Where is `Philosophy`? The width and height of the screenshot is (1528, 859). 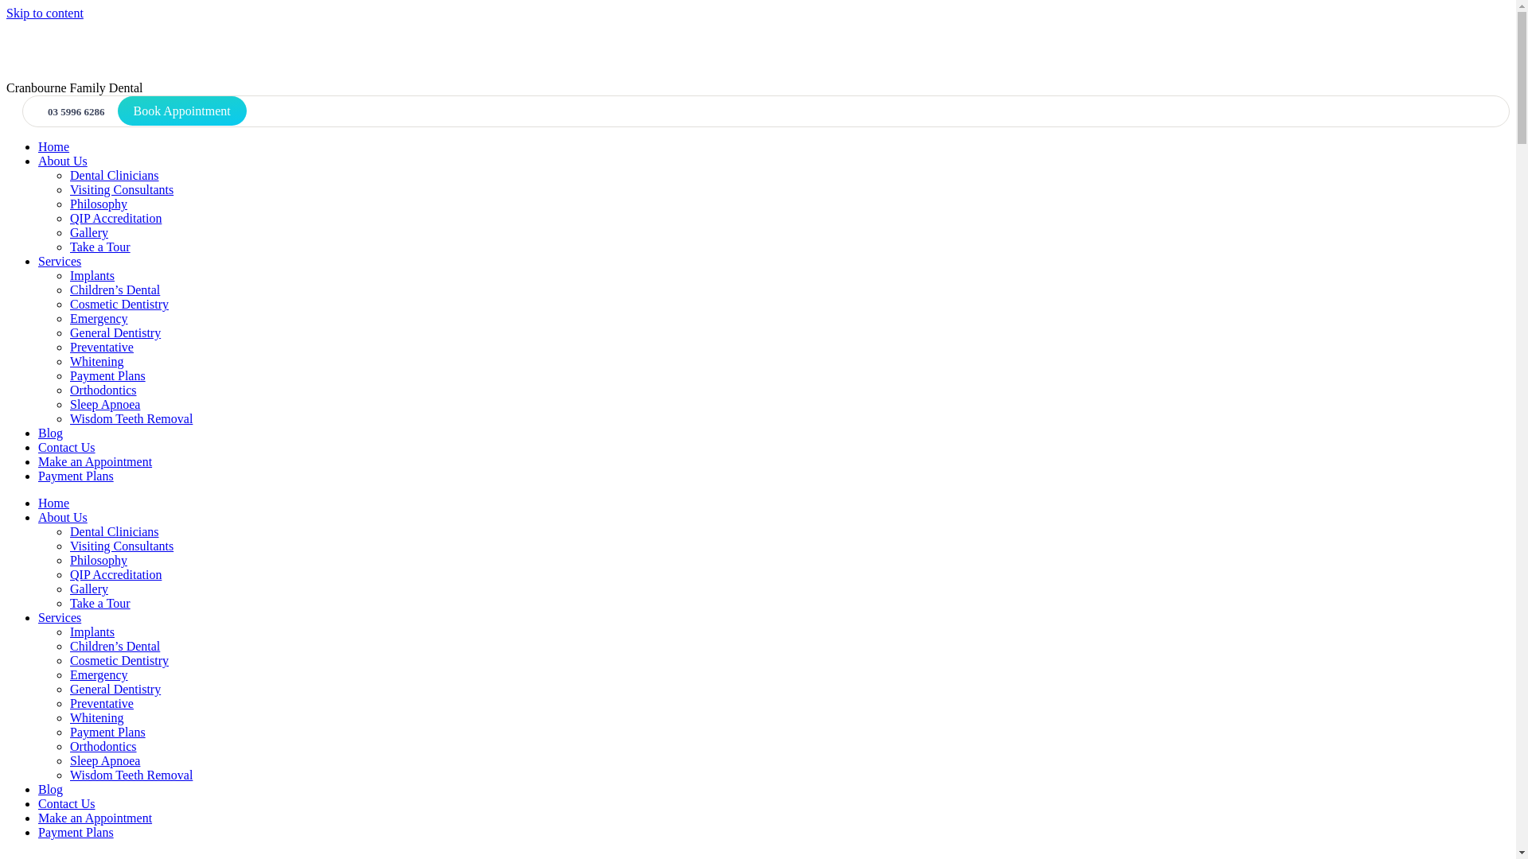
Philosophy is located at coordinates (99, 560).